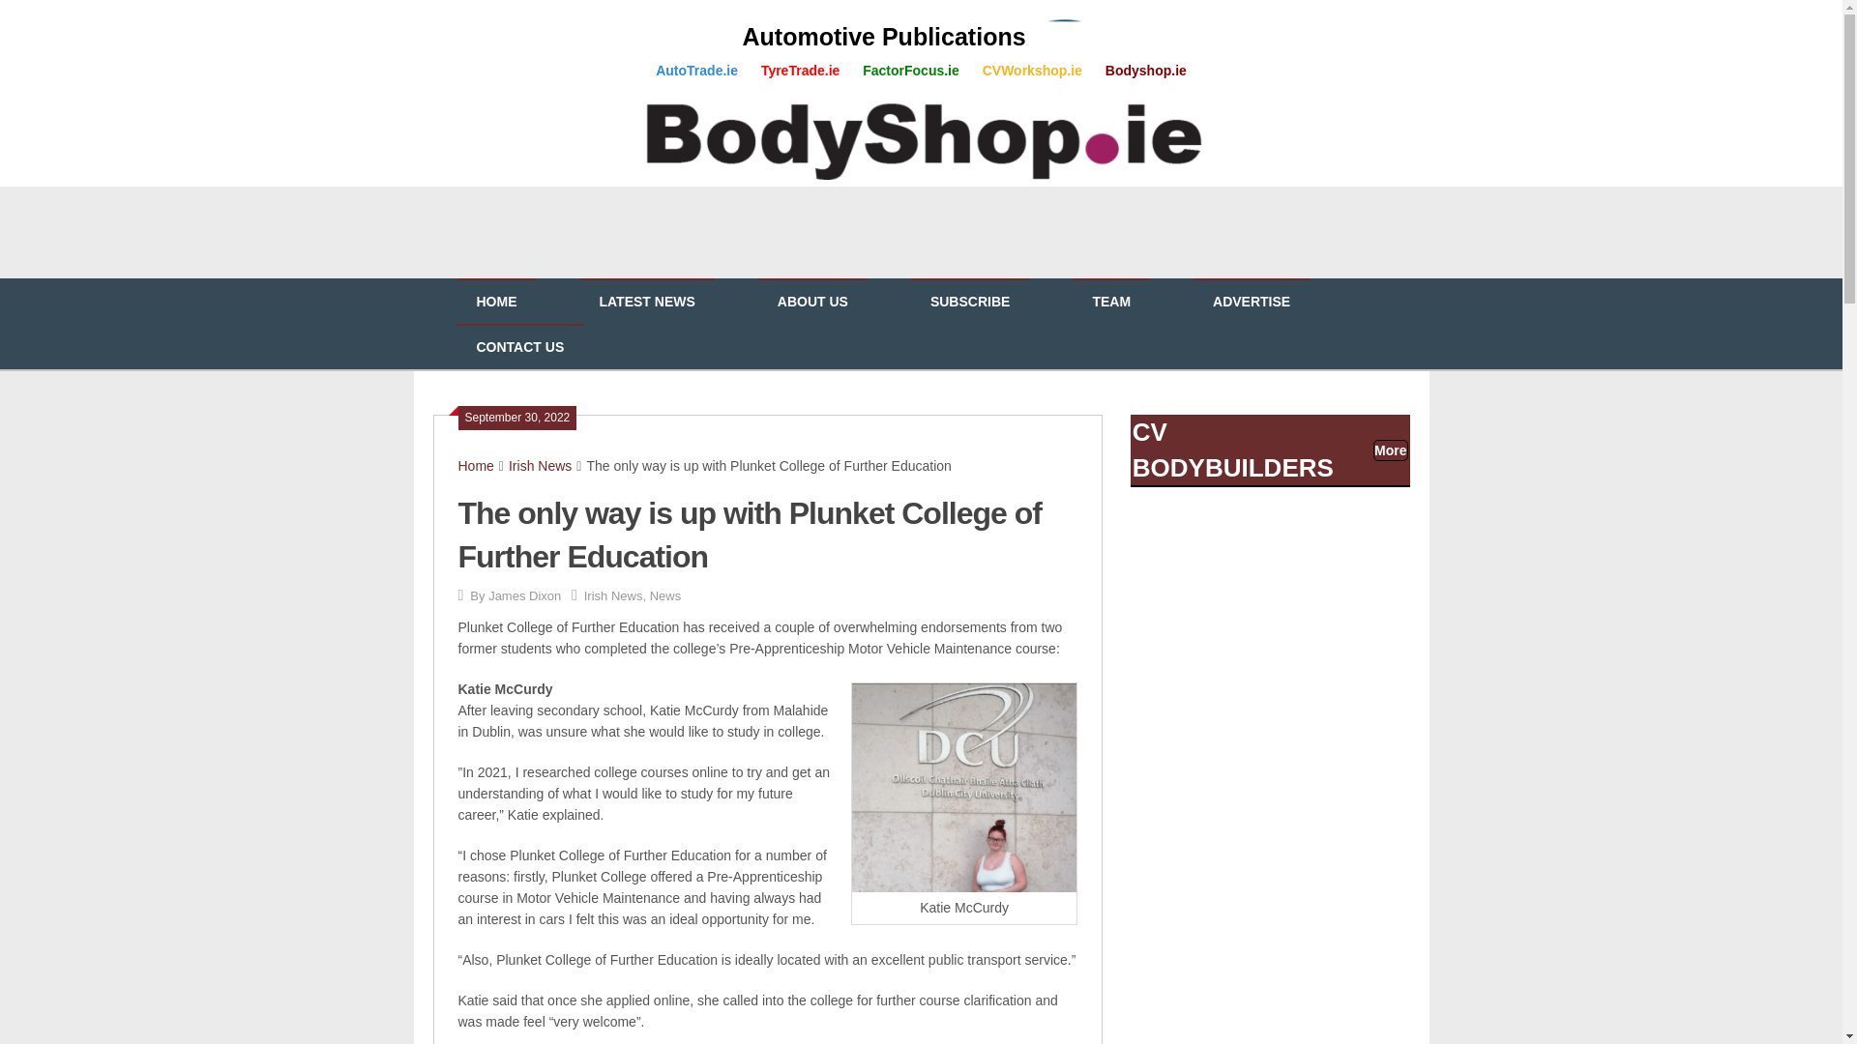 This screenshot has height=1044, width=1857. I want to click on LATEST NEWS, so click(647, 302).